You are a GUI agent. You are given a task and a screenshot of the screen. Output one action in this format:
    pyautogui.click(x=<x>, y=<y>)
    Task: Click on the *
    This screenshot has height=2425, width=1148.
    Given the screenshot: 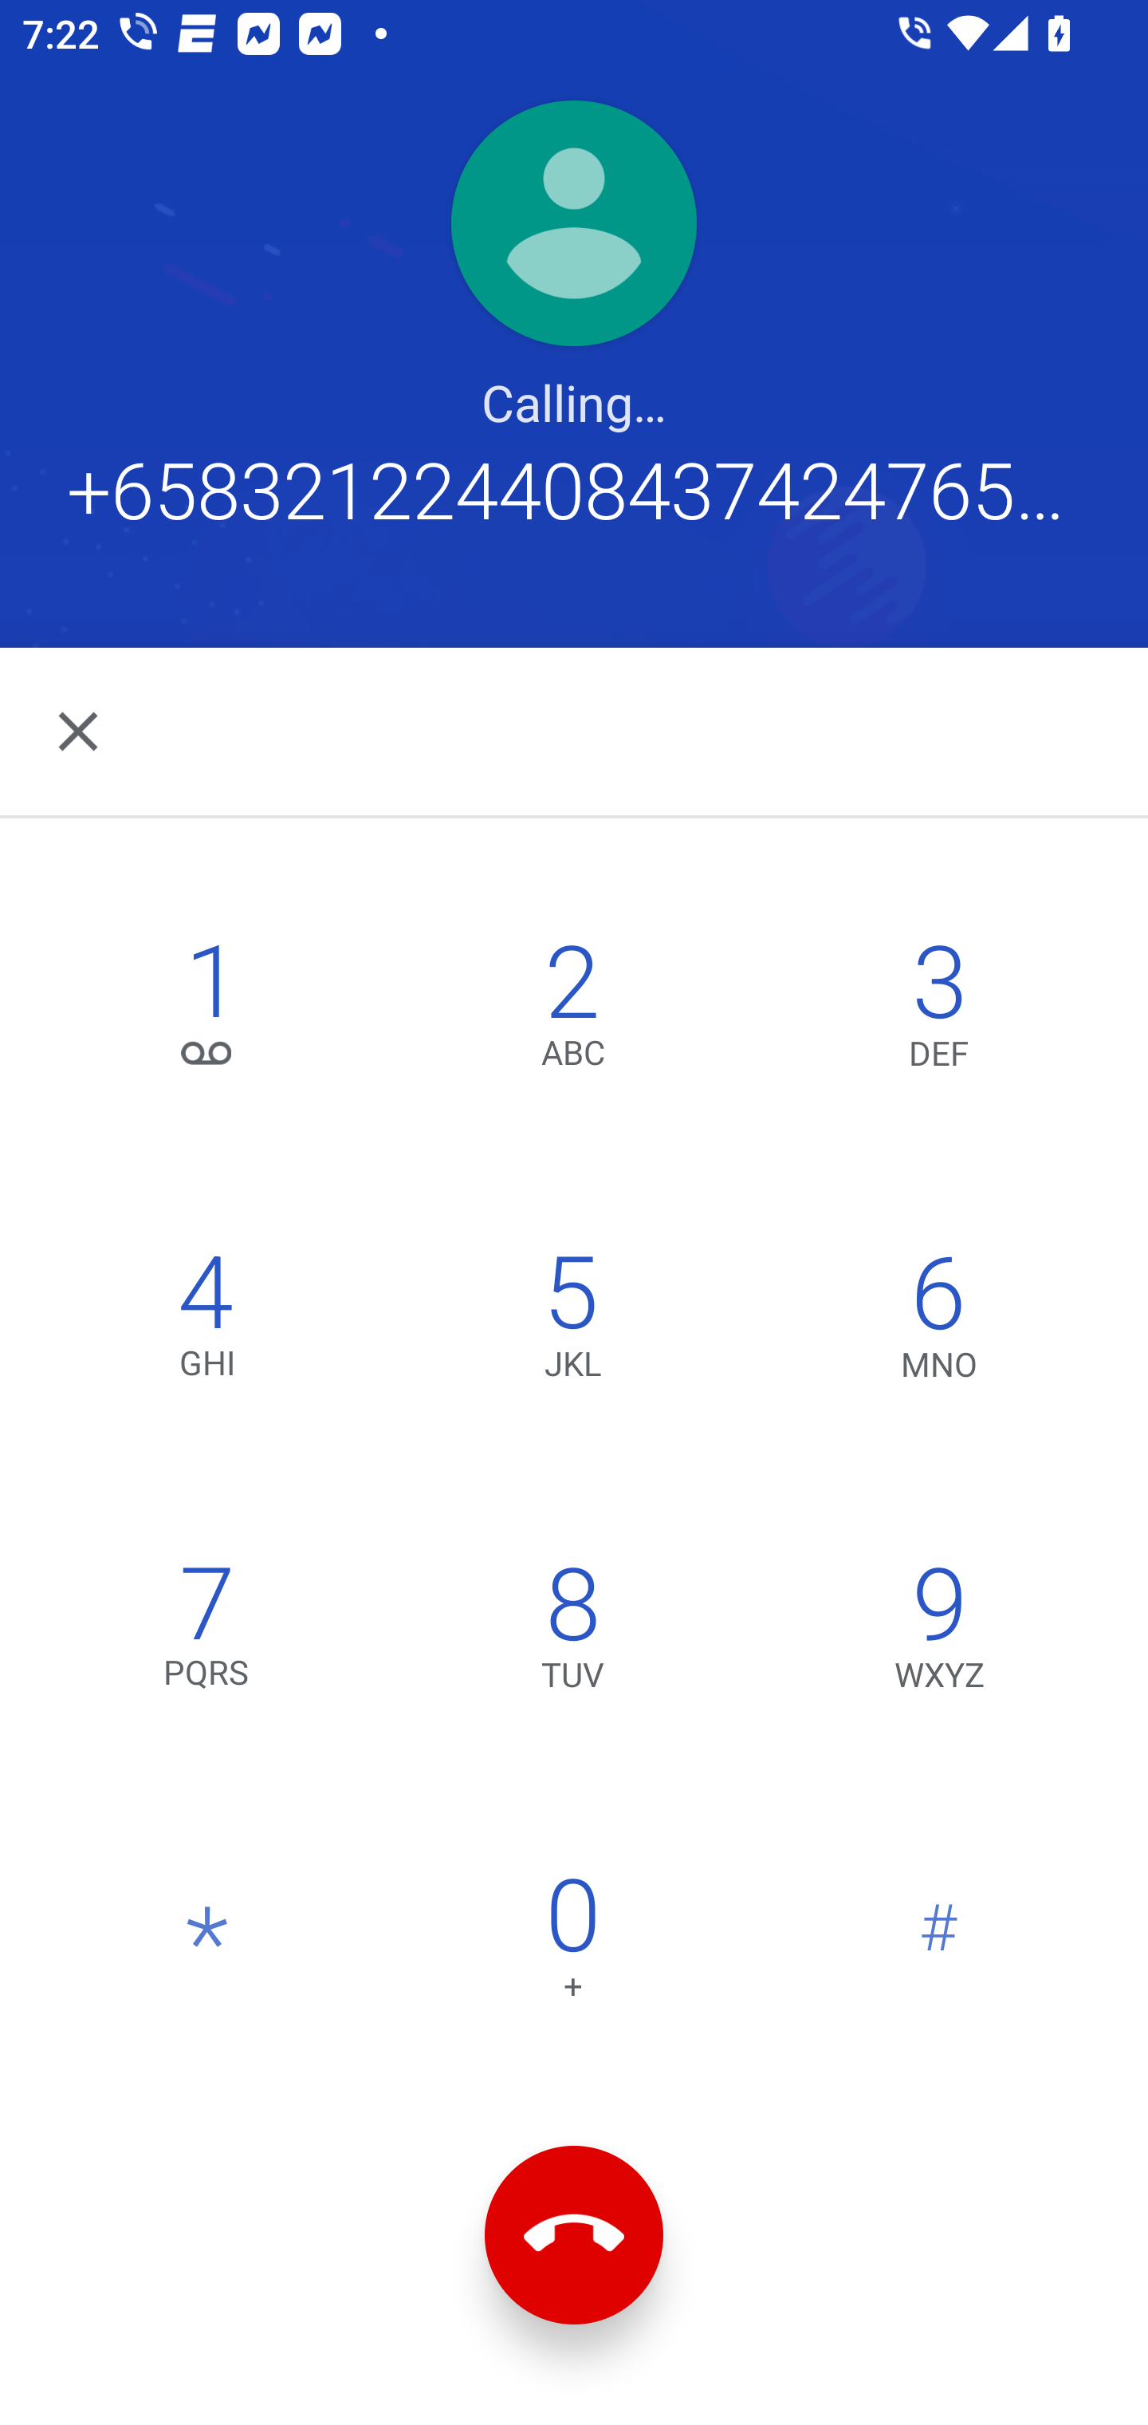 What is the action you would take?
    pyautogui.click(x=207, y=1945)
    